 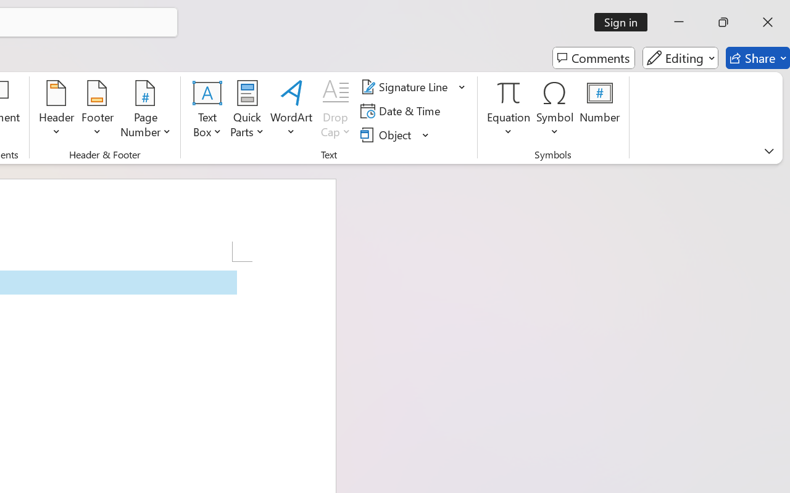 What do you see at coordinates (57, 111) in the screenshot?
I see `Header` at bounding box center [57, 111].